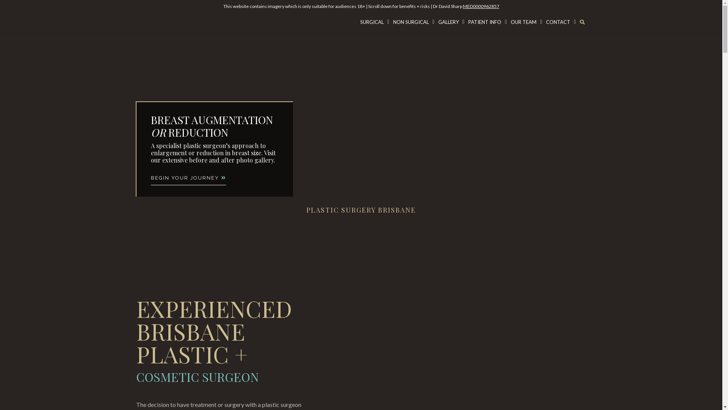 This screenshot has width=728, height=410. What do you see at coordinates (481, 6) in the screenshot?
I see `MED0000962857` at bounding box center [481, 6].